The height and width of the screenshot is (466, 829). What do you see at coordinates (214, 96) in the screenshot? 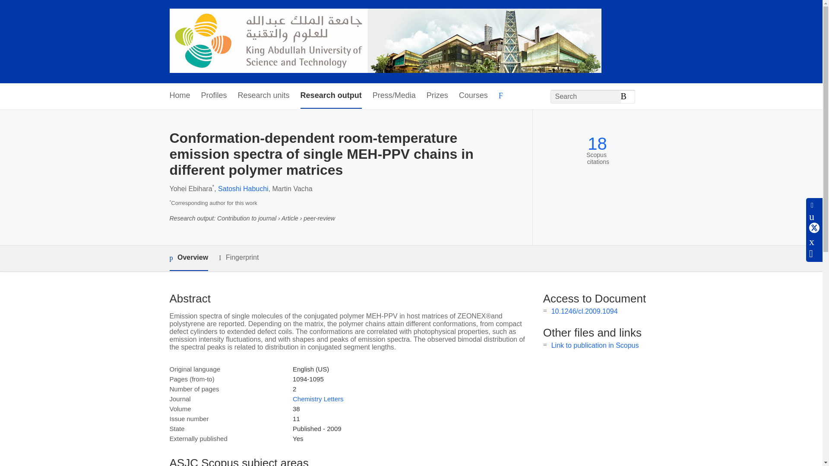
I see `Profiles` at bounding box center [214, 96].